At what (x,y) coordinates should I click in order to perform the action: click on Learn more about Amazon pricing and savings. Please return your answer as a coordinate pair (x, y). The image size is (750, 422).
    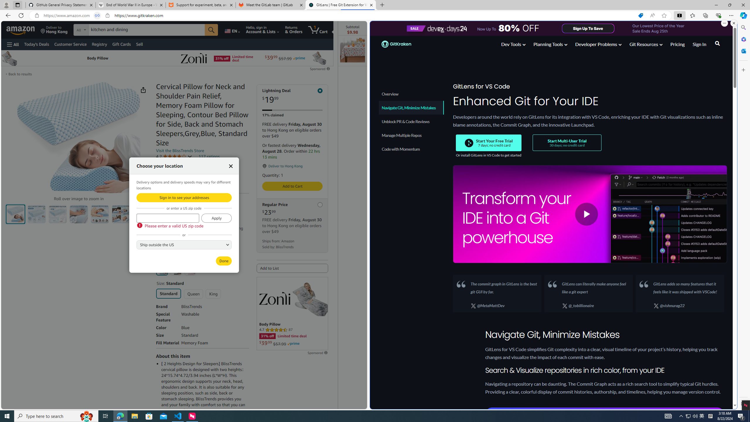
    Looking at the image, I should click on (186, 220).